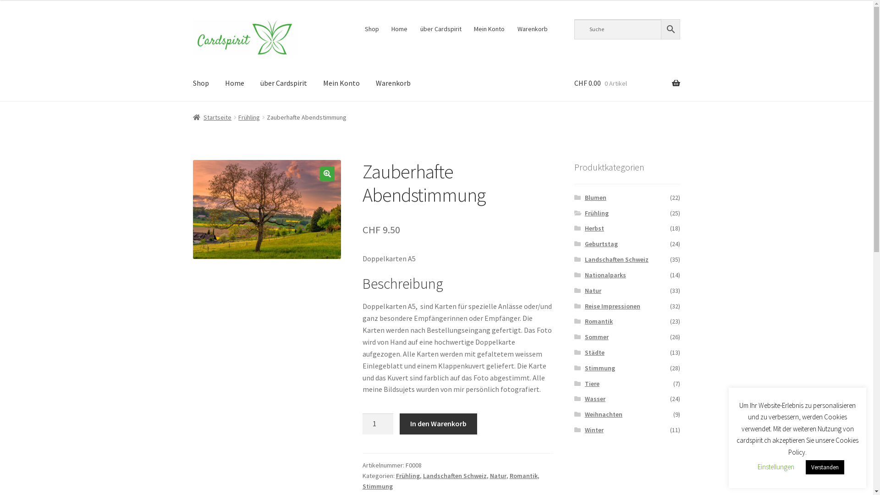 The height and width of the screenshot is (495, 880). I want to click on Startseite, so click(213, 117).